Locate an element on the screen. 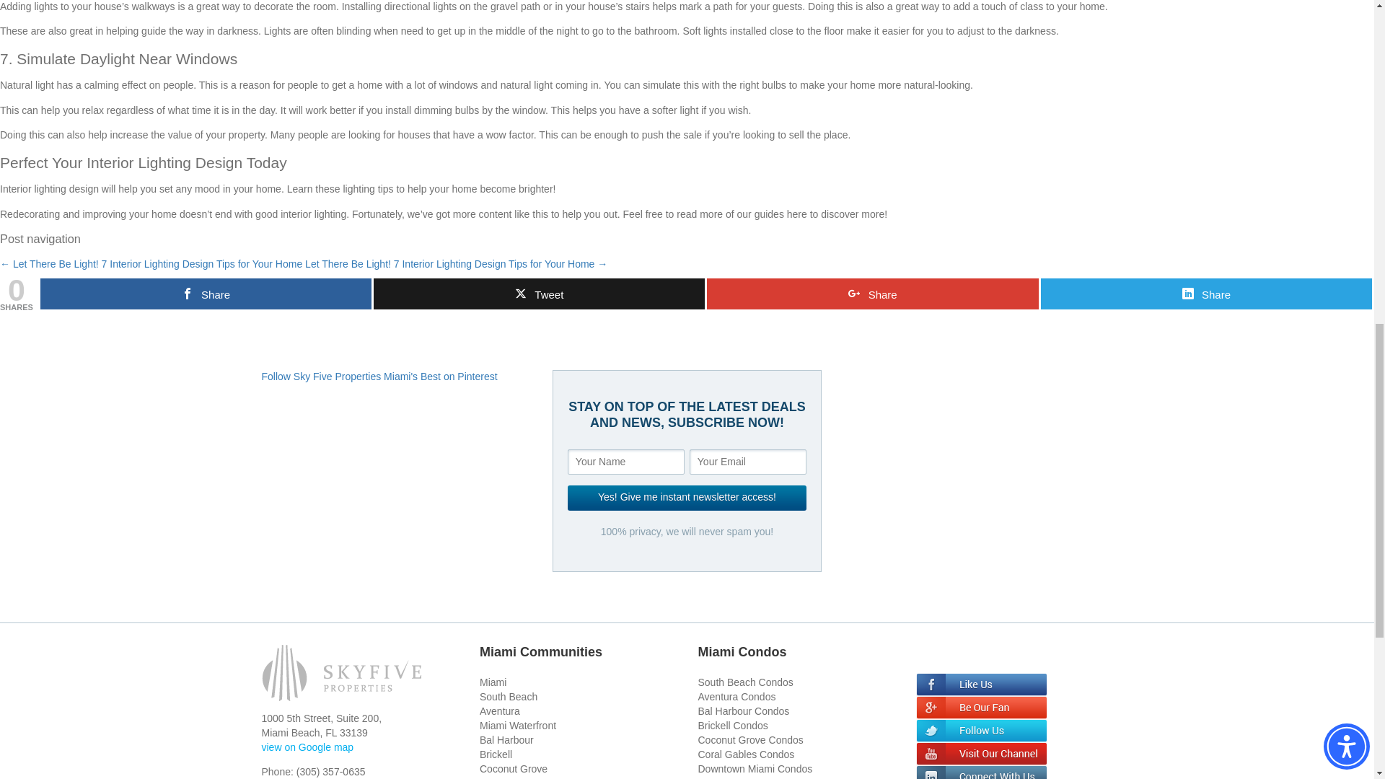  Miami Waterfront is located at coordinates (518, 726).